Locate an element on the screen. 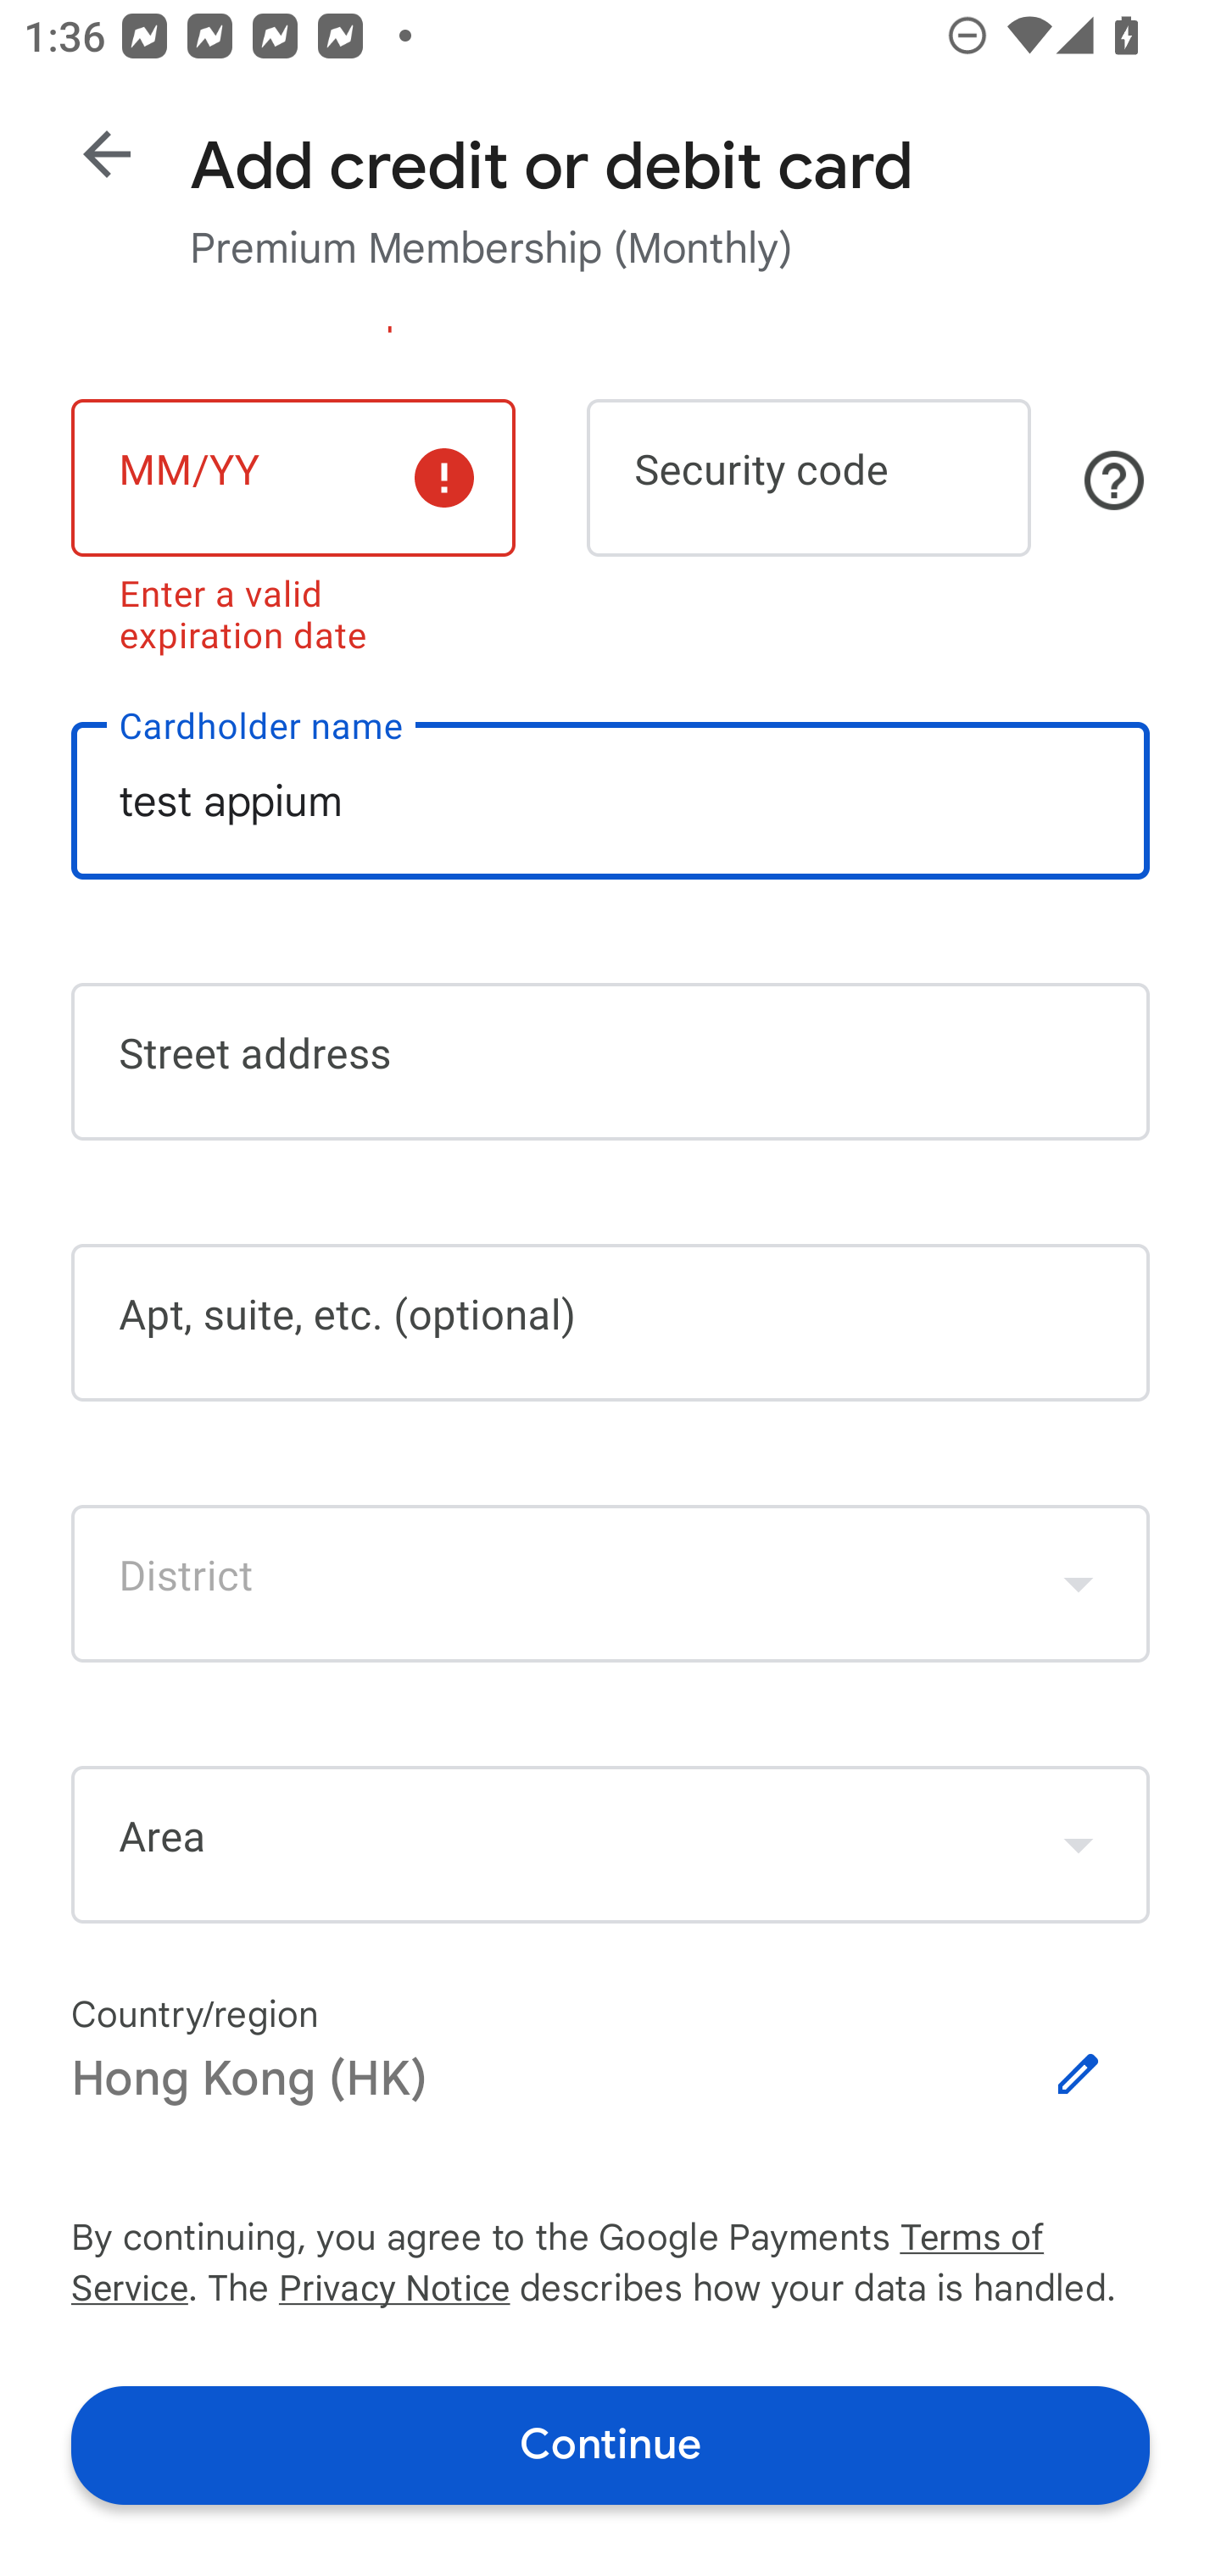 The height and width of the screenshot is (2576, 1221). District is located at coordinates (610, 1583).